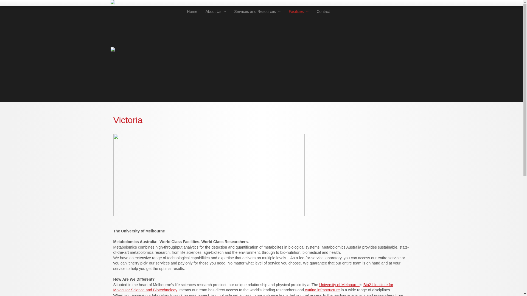 The height and width of the screenshot is (296, 527). I want to click on Services and Resources, so click(257, 12).